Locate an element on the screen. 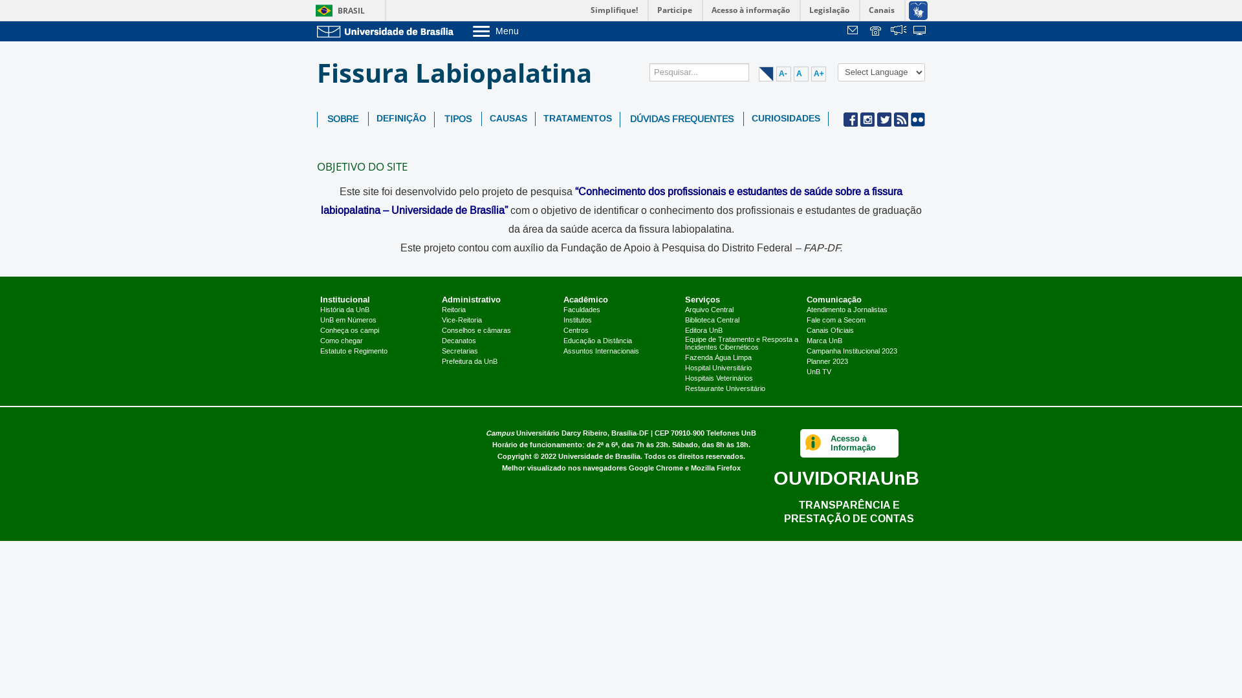 This screenshot has height=698, width=1242. Decanatos is located at coordinates (459, 341).